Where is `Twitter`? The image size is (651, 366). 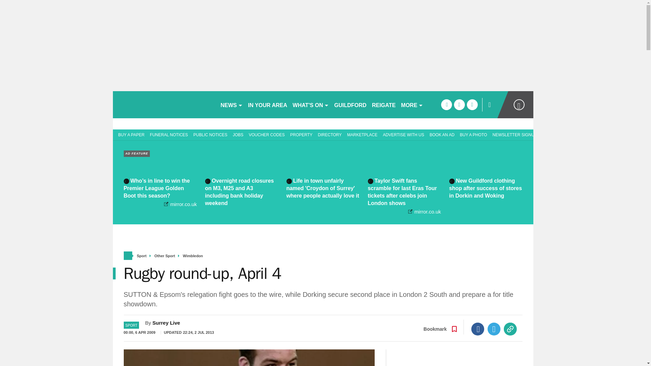
Twitter is located at coordinates (494, 329).